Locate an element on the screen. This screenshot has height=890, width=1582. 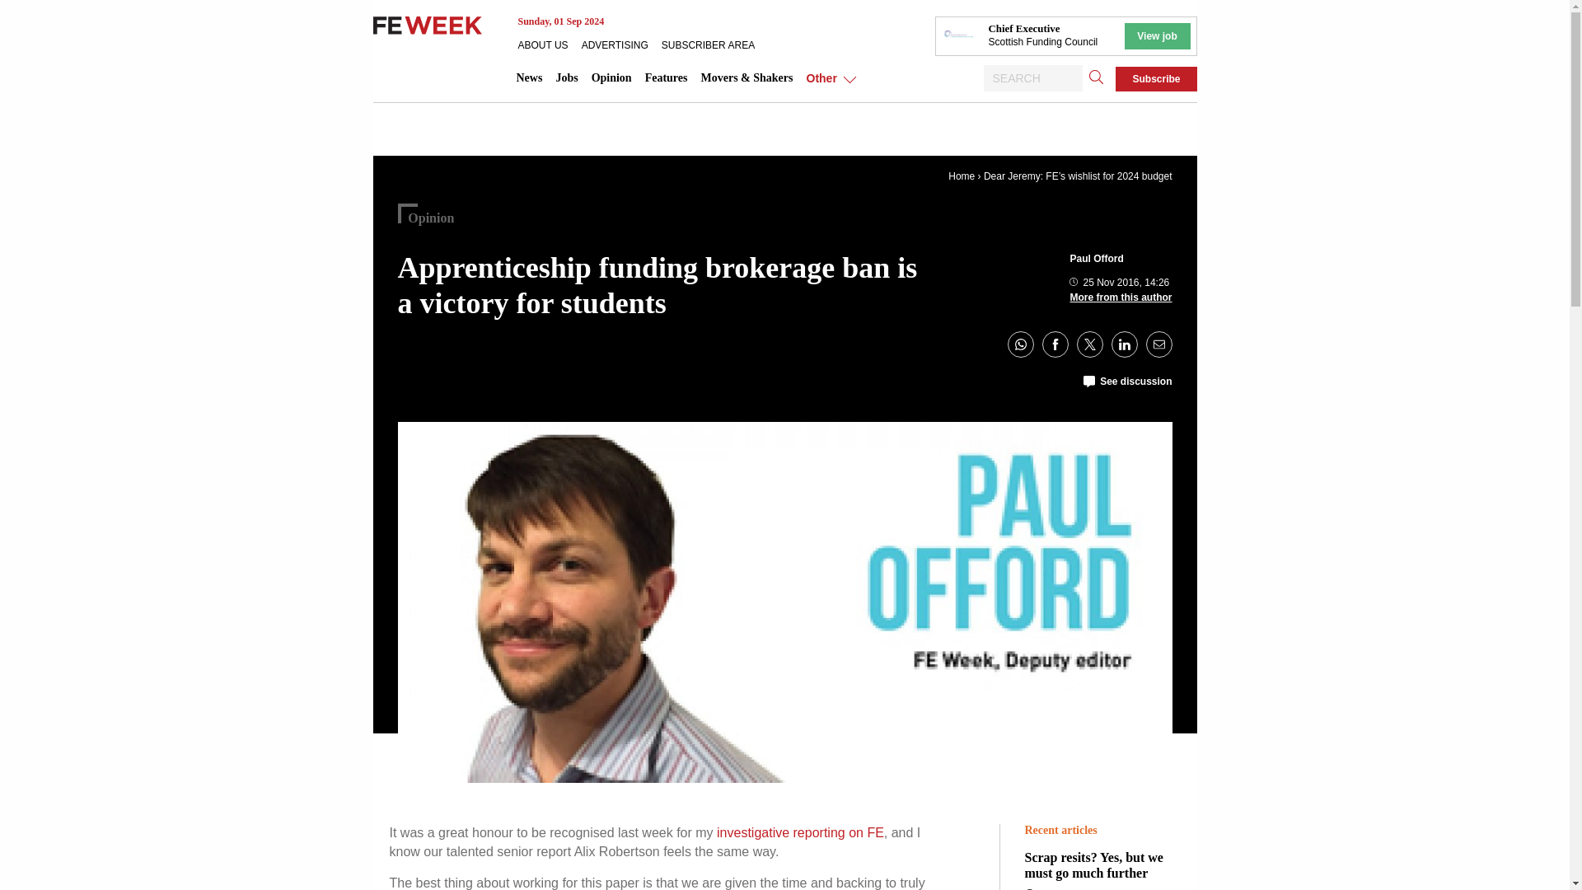
ABOUT US is located at coordinates (549, 44).